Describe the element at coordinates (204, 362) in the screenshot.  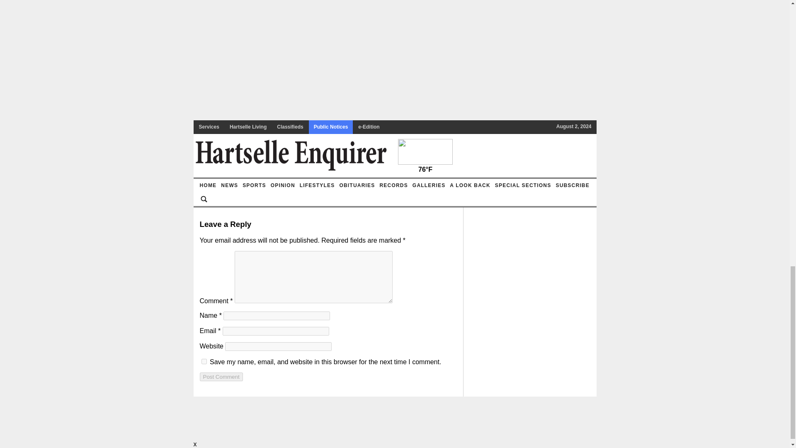
I see `yes` at that location.